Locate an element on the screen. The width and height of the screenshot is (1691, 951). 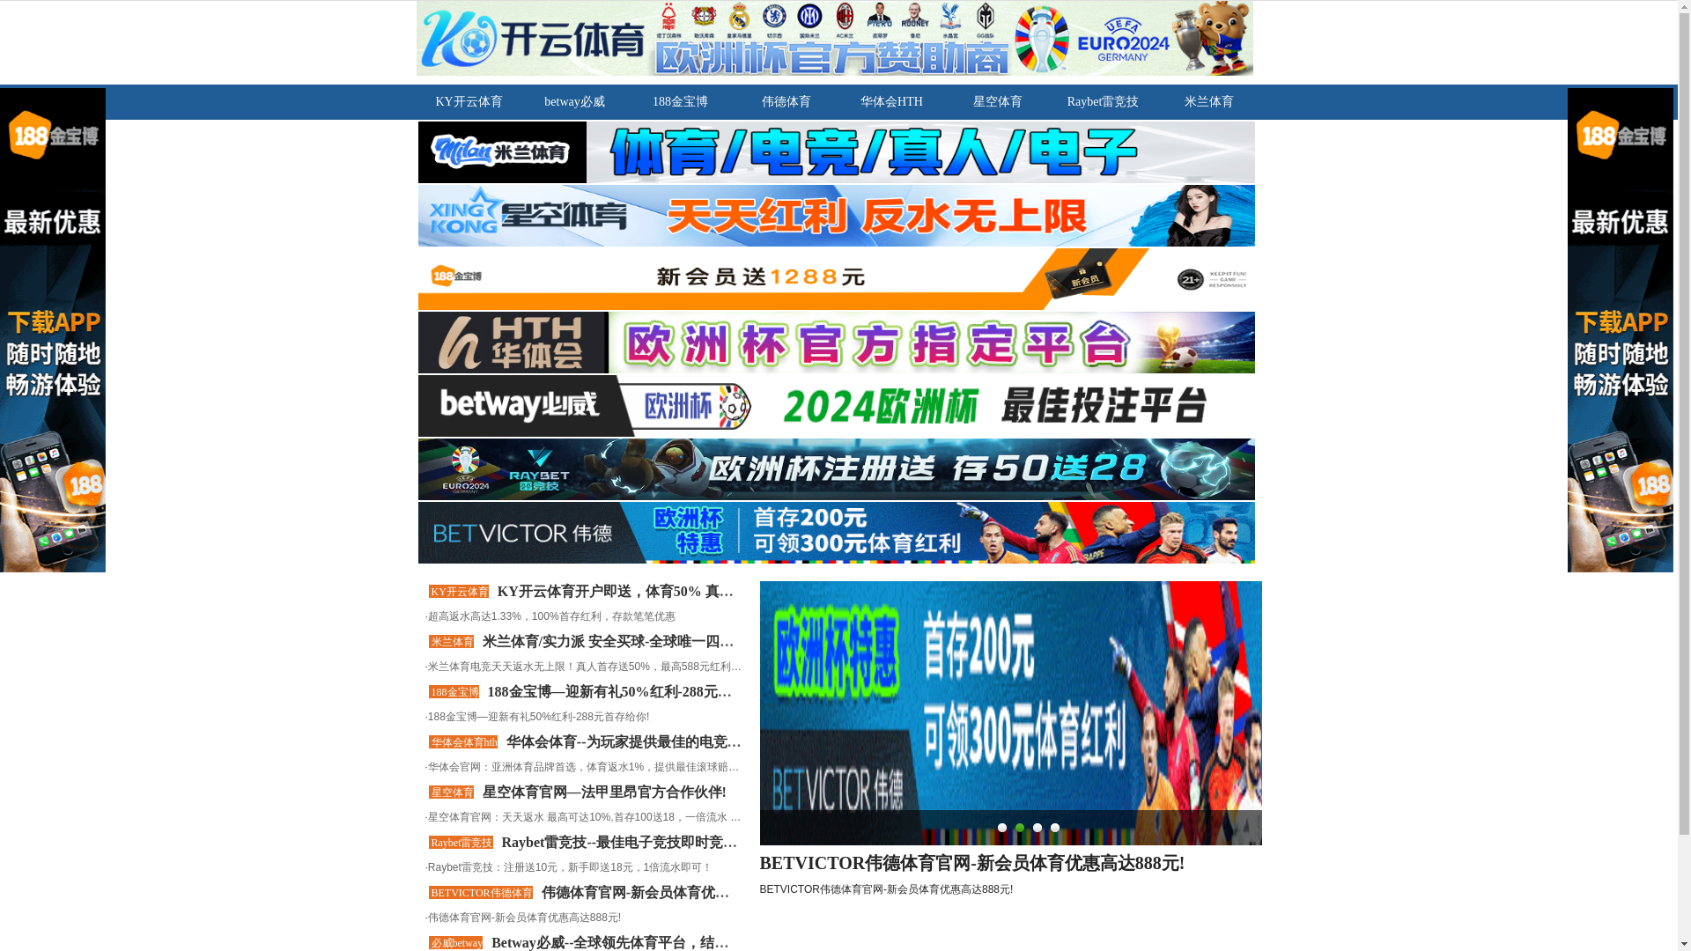
Log in to your name.com account is located at coordinates (544, 382).